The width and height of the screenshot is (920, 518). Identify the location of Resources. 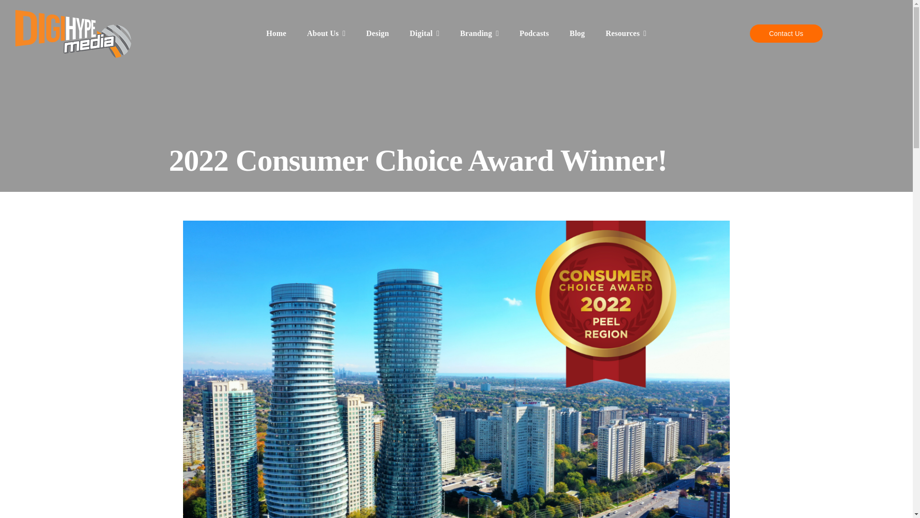
(626, 33).